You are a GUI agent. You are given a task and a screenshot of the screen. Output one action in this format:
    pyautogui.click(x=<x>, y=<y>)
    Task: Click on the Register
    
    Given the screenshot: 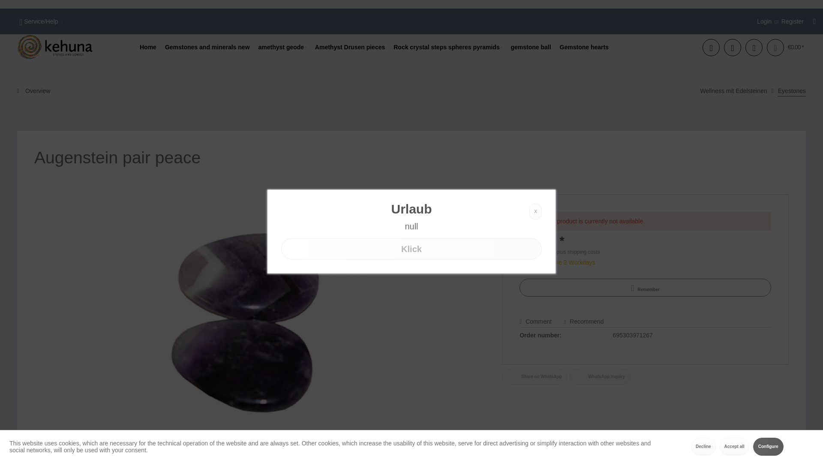 What is the action you would take?
    pyautogui.click(x=792, y=21)
    